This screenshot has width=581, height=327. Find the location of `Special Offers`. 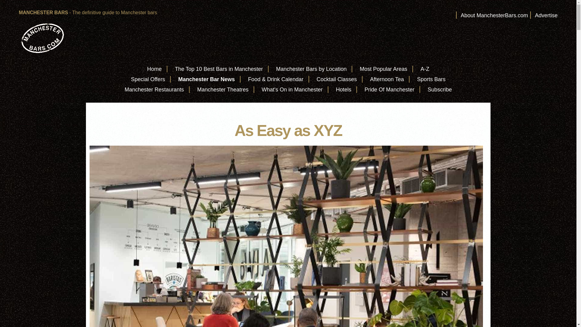

Special Offers is located at coordinates (148, 79).